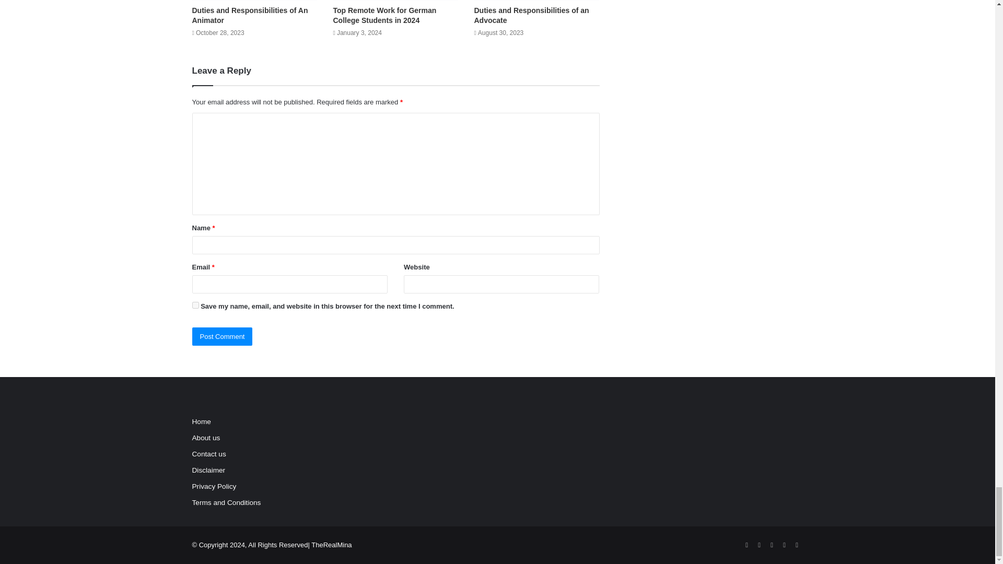 The width and height of the screenshot is (1003, 564). I want to click on Post Comment, so click(223, 336).